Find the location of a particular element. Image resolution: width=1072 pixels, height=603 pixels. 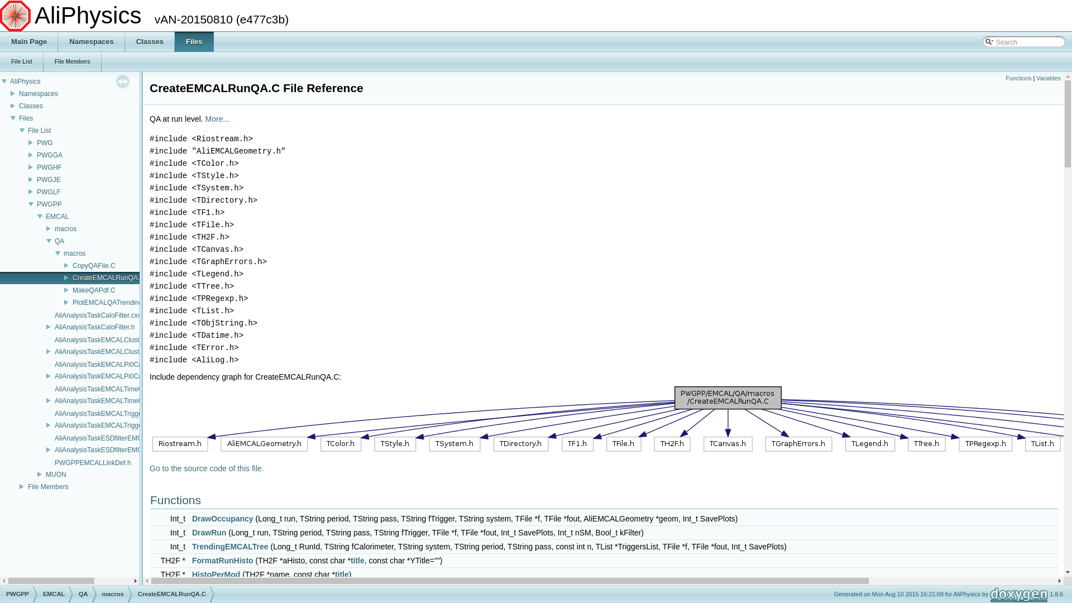

PlotEMCALQATrendingTree.C is located at coordinates (118, 303).